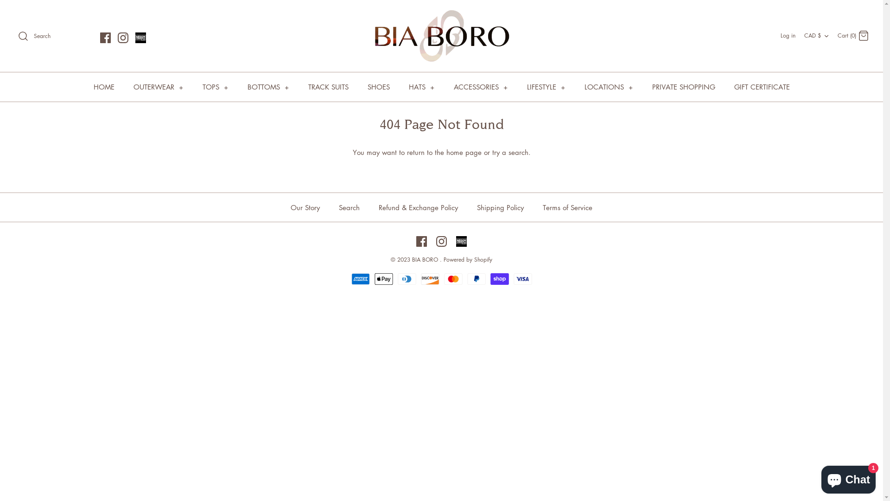 The image size is (890, 501). I want to click on Log in, so click(788, 35).